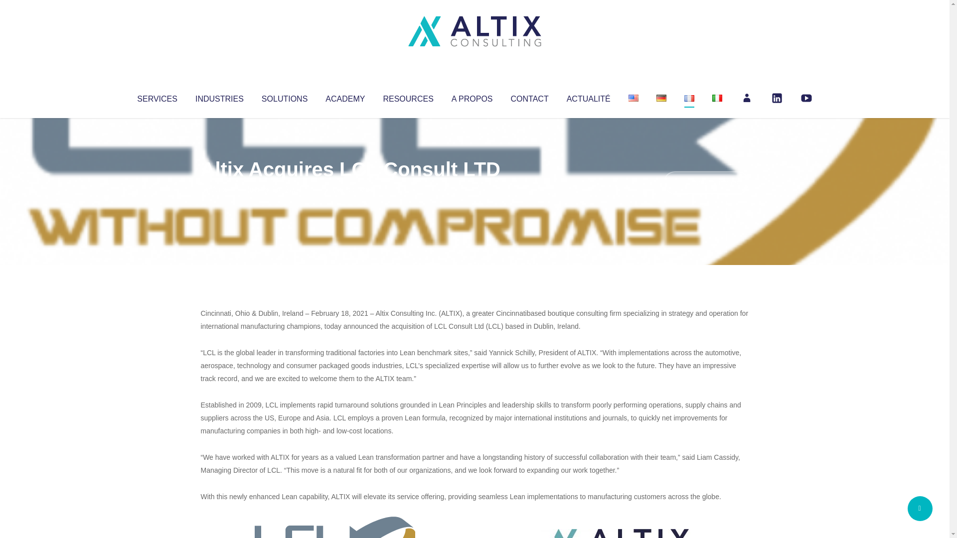 The height and width of the screenshot is (538, 957). I want to click on A PROPOS, so click(472, 97).